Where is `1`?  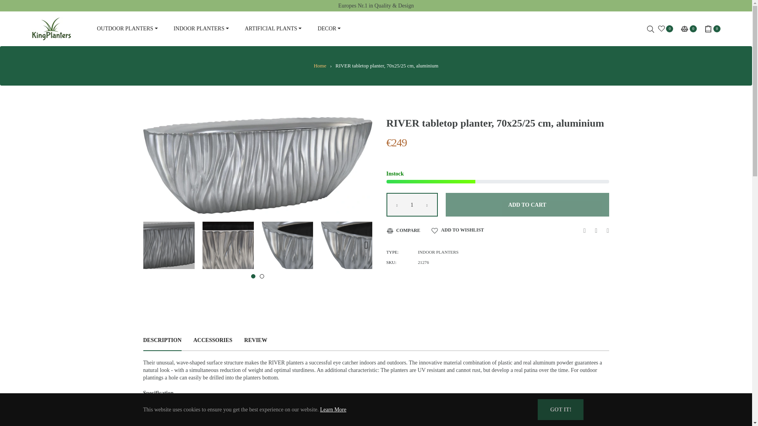 1 is located at coordinates (411, 204).